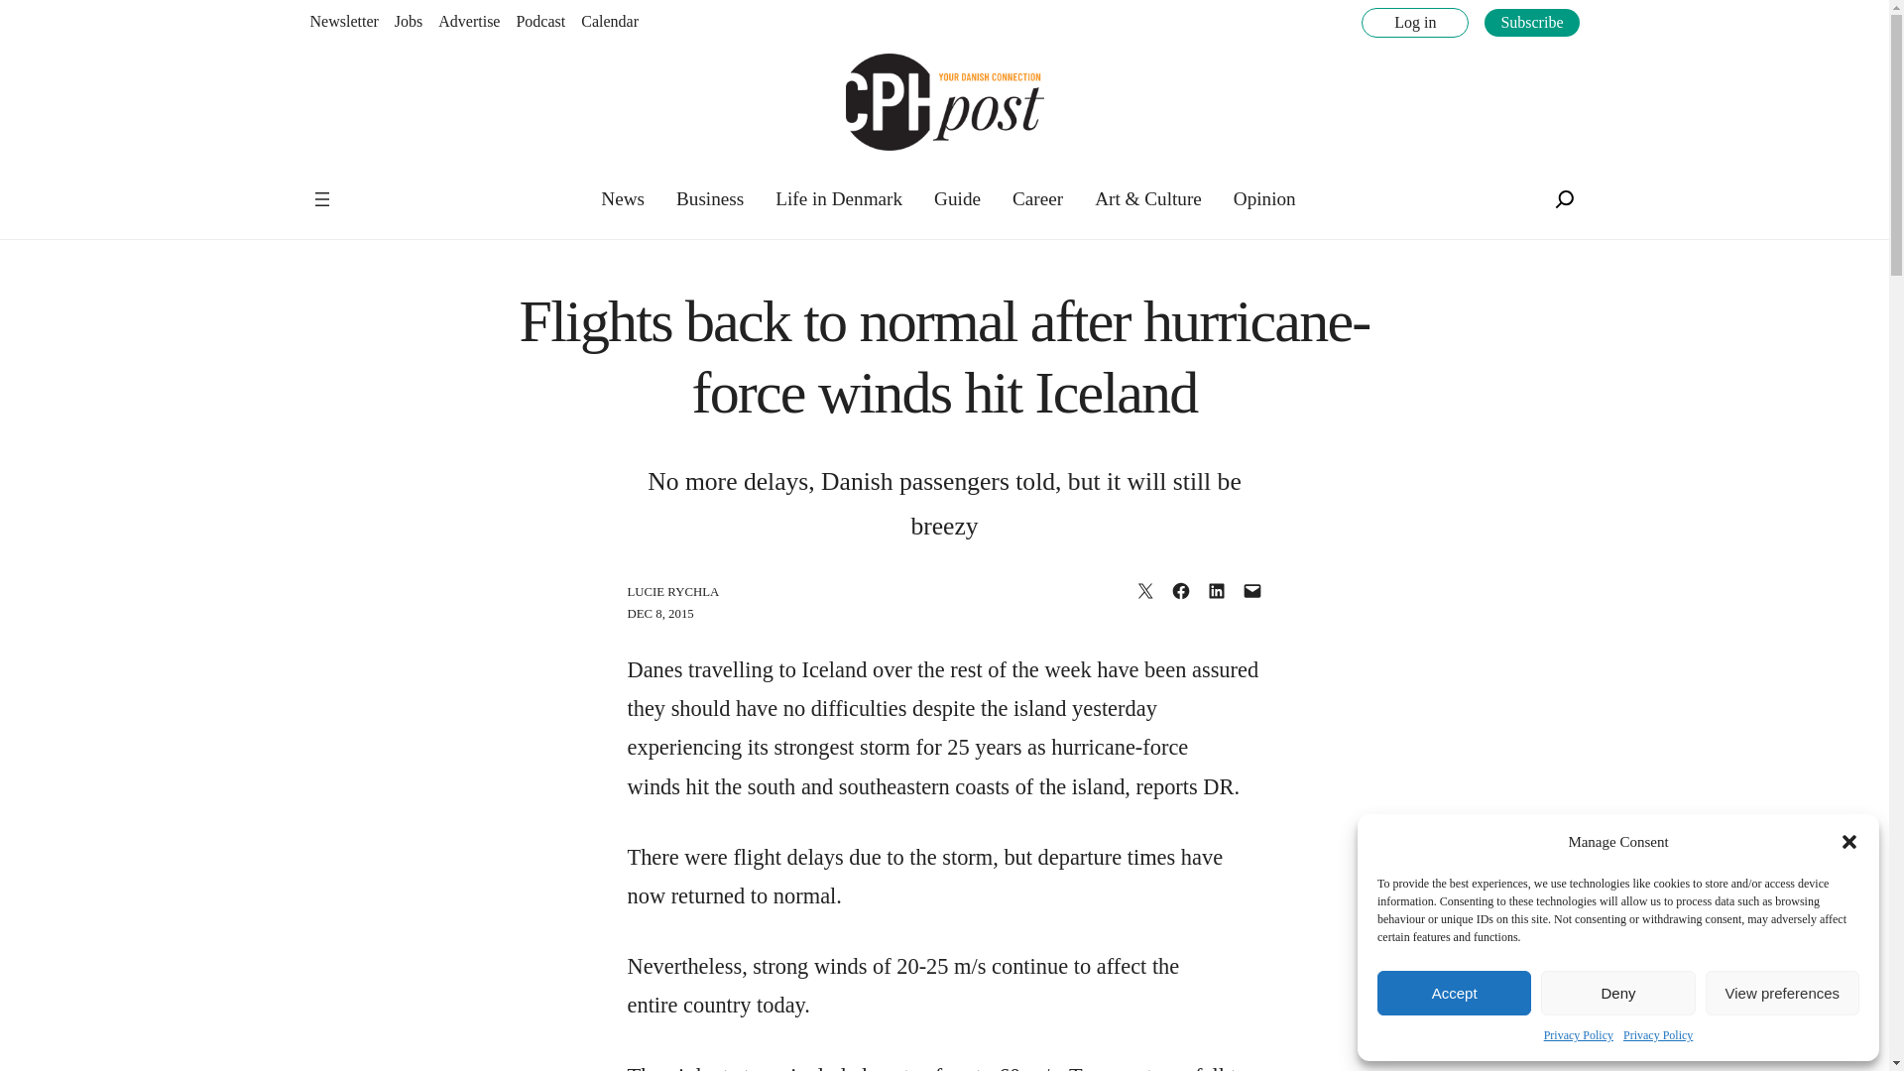 This screenshot has width=1904, height=1071. Describe the element at coordinates (1579, 1035) in the screenshot. I see `Privacy Policy` at that location.